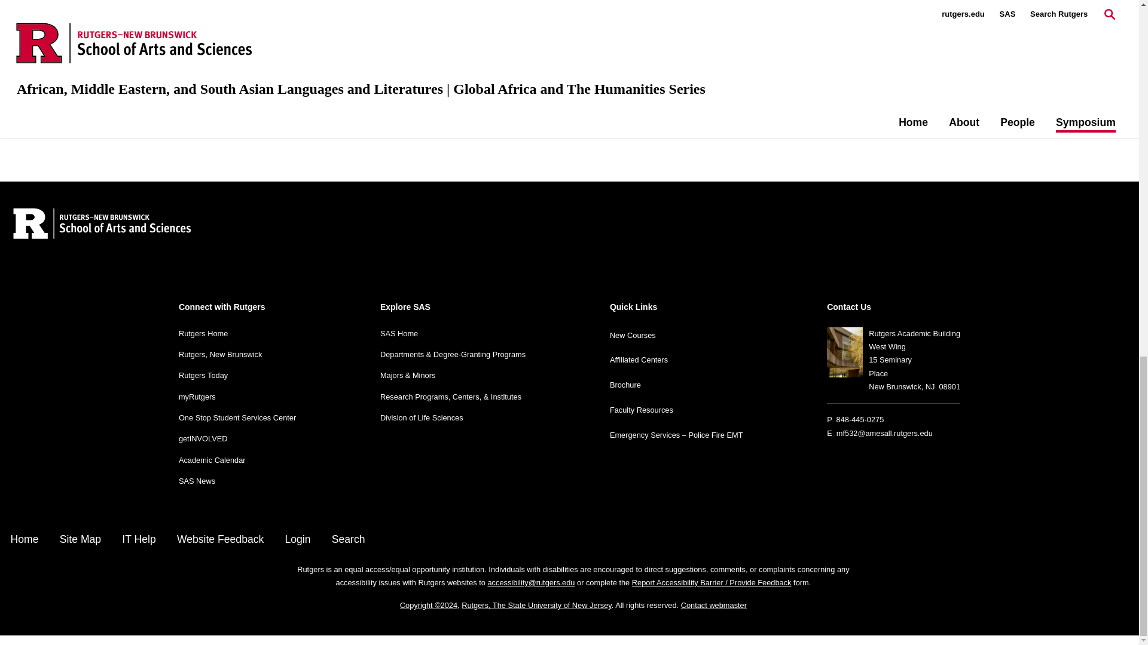 Image resolution: width=1148 pixels, height=645 pixels. I want to click on Rutgers Home, so click(203, 333).